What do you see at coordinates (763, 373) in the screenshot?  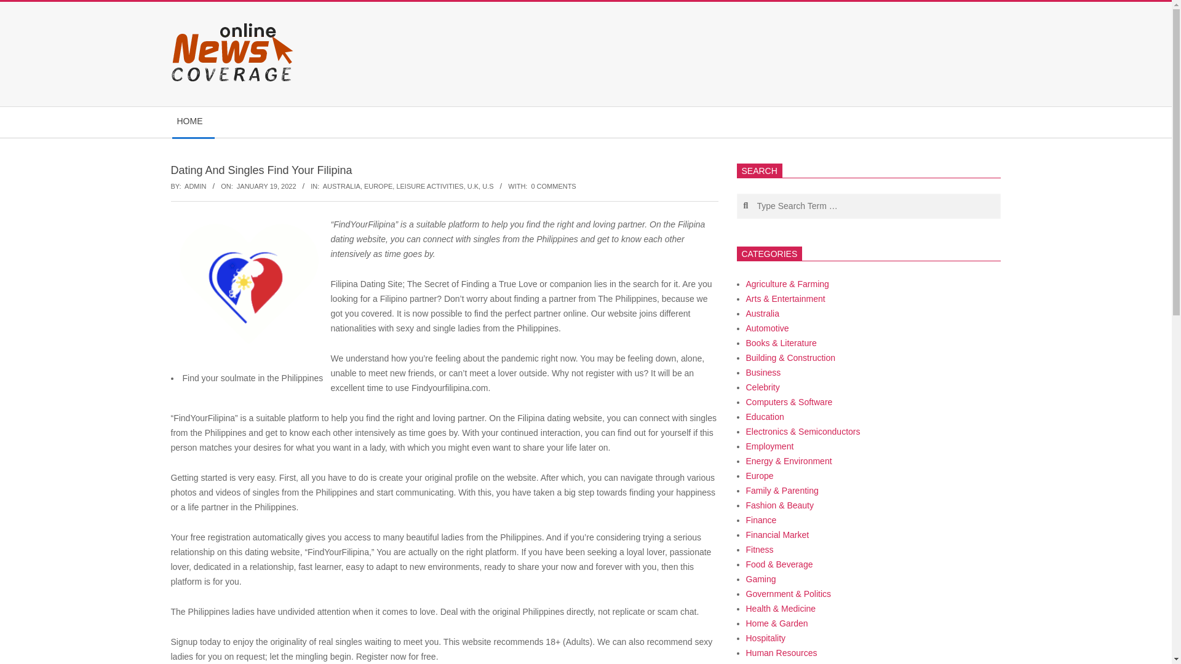 I see `Business` at bounding box center [763, 373].